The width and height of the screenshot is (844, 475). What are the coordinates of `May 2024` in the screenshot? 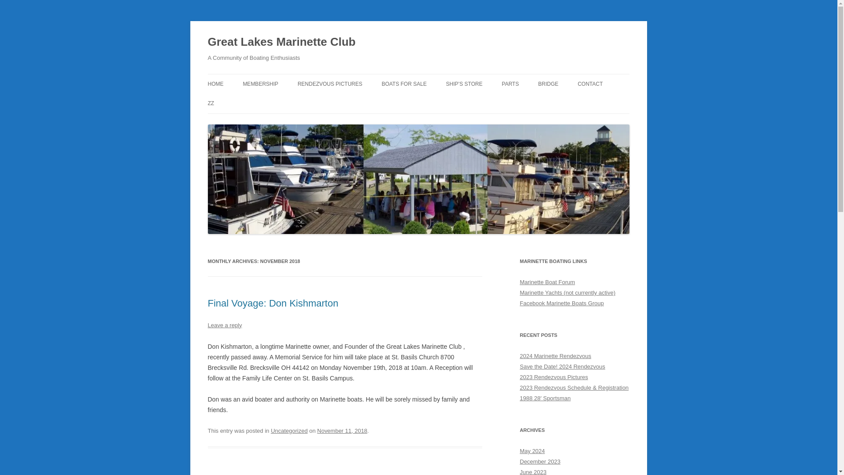 It's located at (532, 451).